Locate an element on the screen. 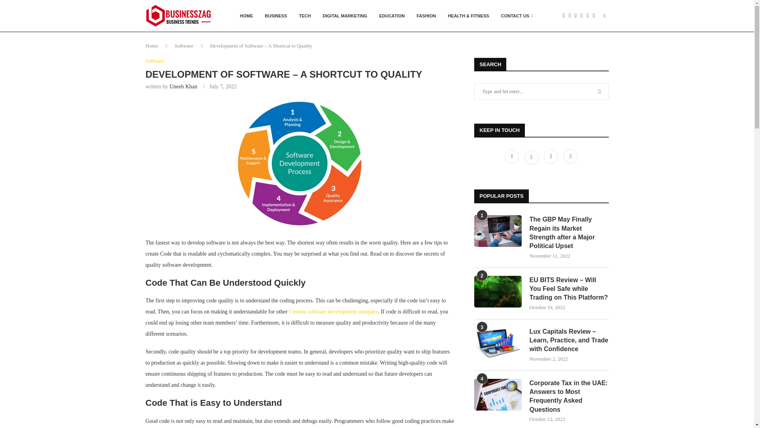 The width and height of the screenshot is (760, 428). FASHION is located at coordinates (427, 16).